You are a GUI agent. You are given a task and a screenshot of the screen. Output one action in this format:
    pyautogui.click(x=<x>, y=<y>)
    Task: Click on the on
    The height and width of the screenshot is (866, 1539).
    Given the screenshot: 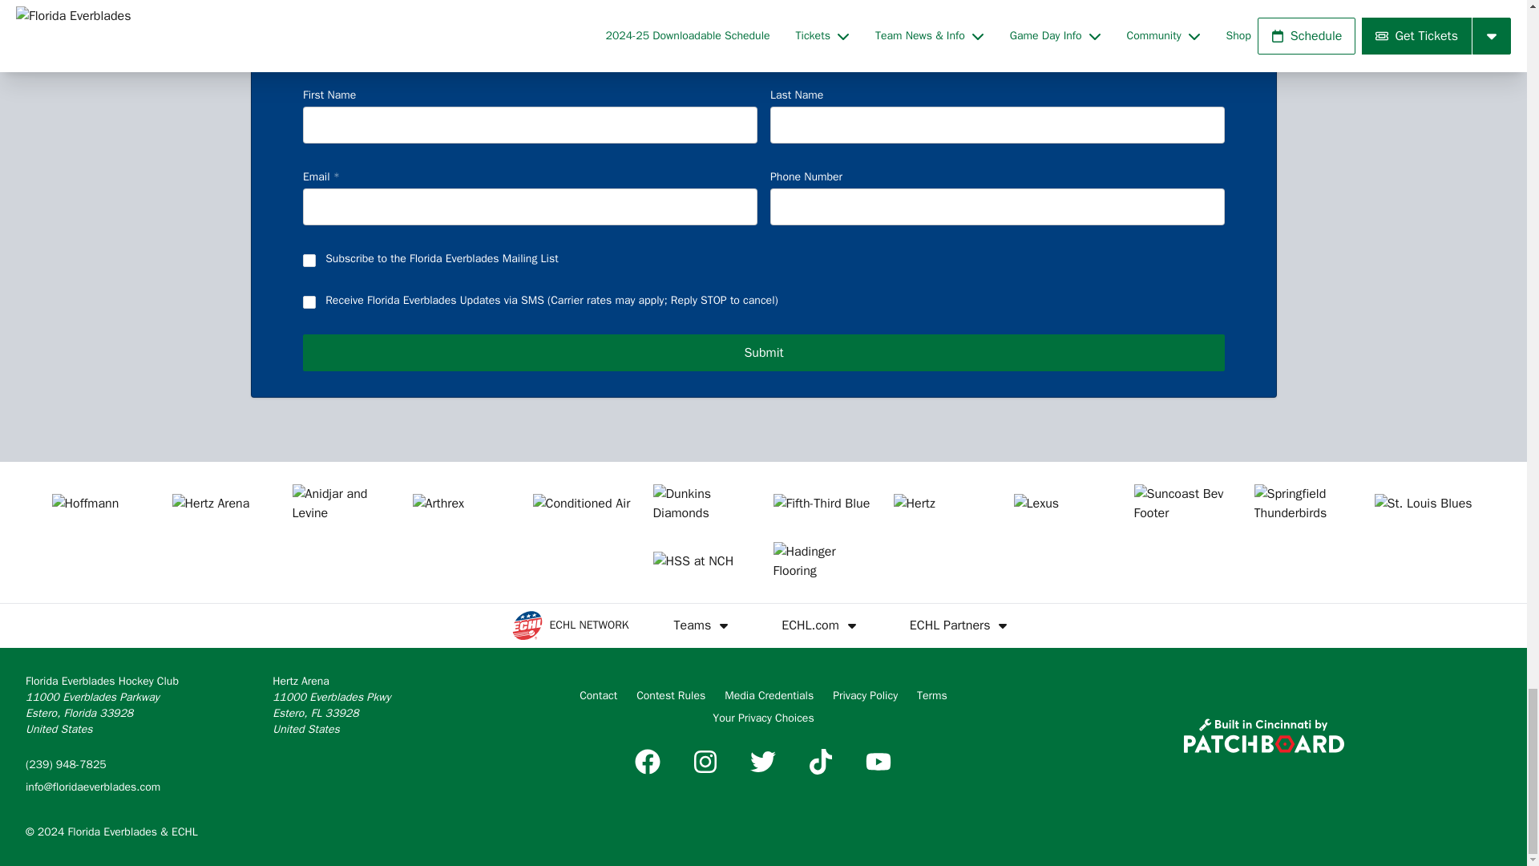 What is the action you would take?
    pyautogui.click(x=309, y=260)
    